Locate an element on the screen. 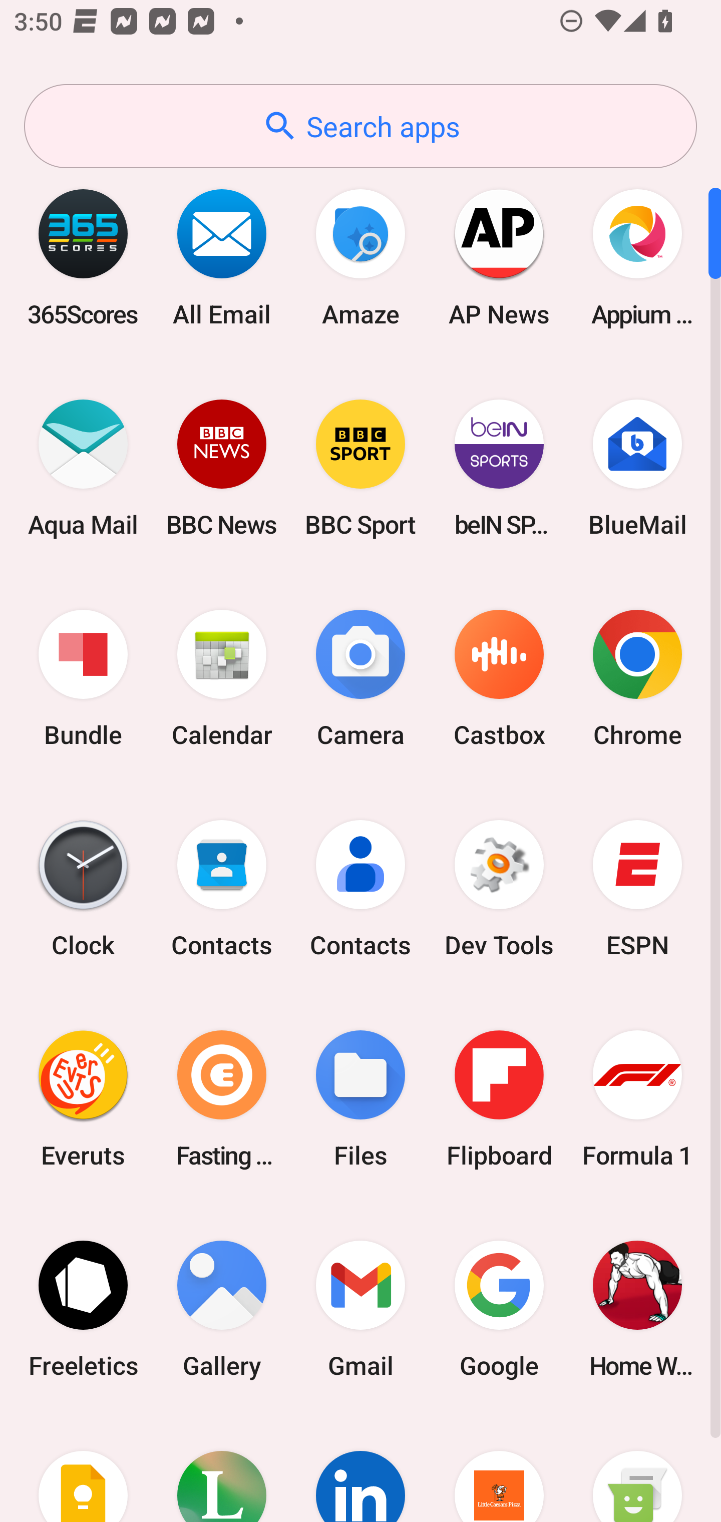 Image resolution: width=721 pixels, height=1522 pixels. Calendar is located at coordinates (222, 679).